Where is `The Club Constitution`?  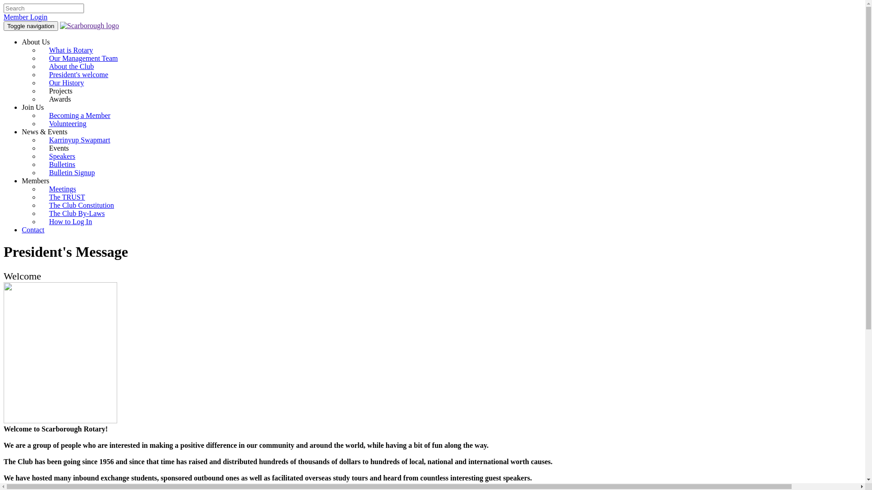 The Club Constitution is located at coordinates (82, 205).